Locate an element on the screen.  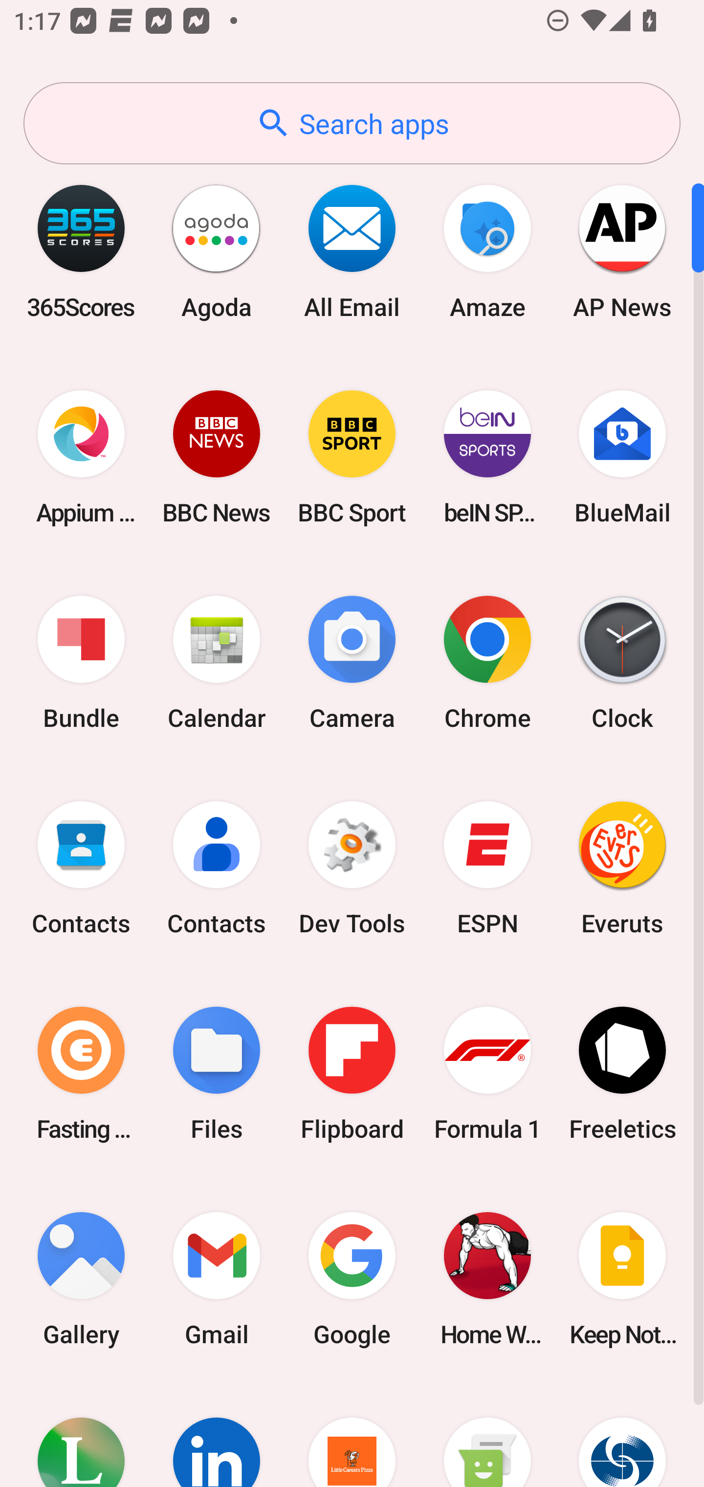
Amaze is located at coordinates (487, 251).